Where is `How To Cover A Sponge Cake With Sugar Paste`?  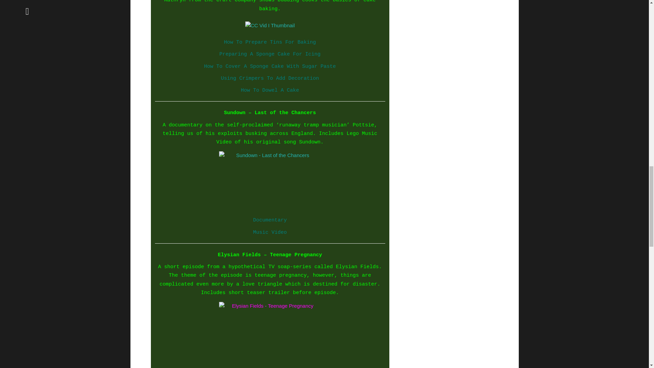 How To Cover A Sponge Cake With Sugar Paste is located at coordinates (270, 65).